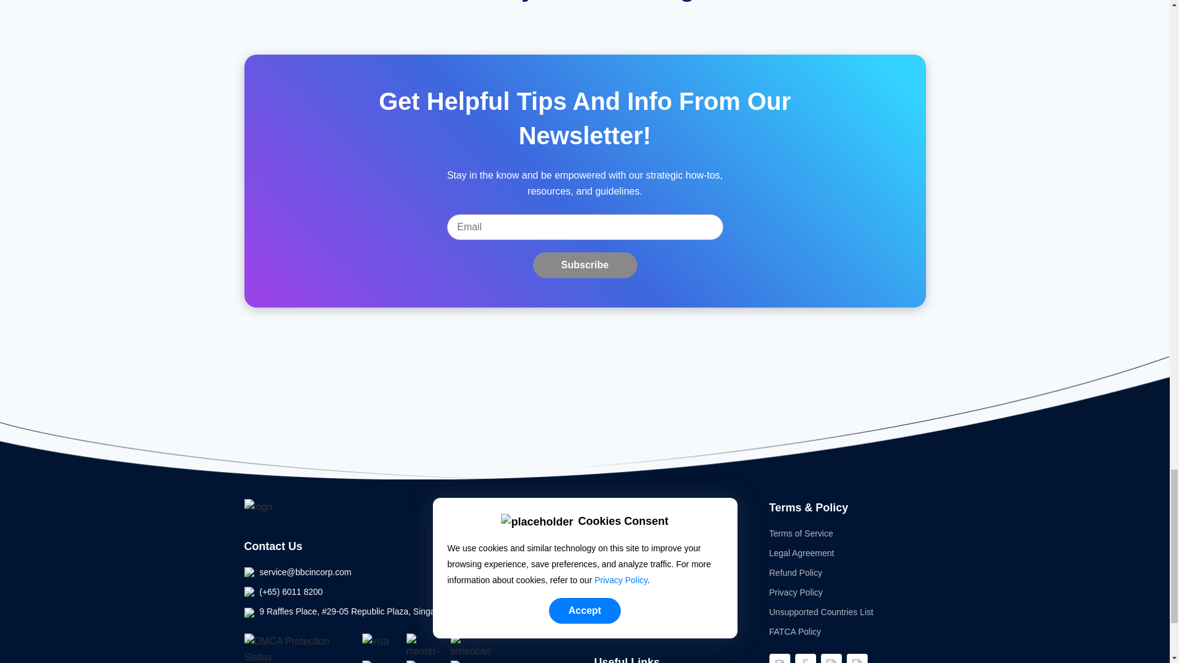 This screenshot has height=663, width=1179. What do you see at coordinates (639, 533) in the screenshot?
I see `Company Incorporation` at bounding box center [639, 533].